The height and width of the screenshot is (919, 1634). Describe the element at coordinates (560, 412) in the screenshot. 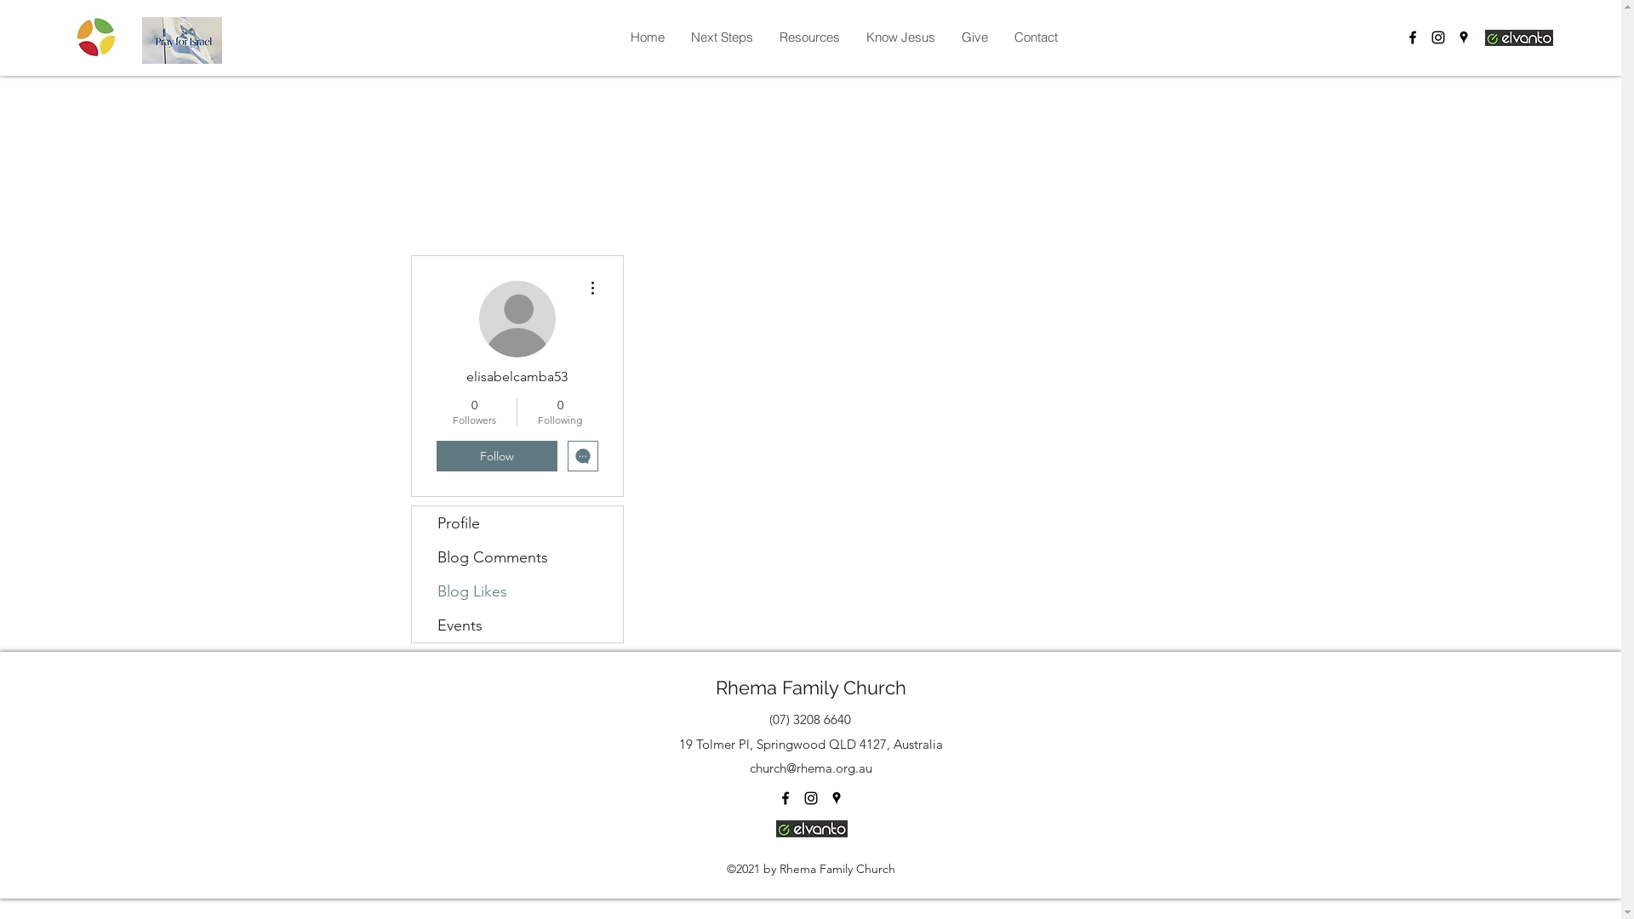

I see `0
Following` at that location.